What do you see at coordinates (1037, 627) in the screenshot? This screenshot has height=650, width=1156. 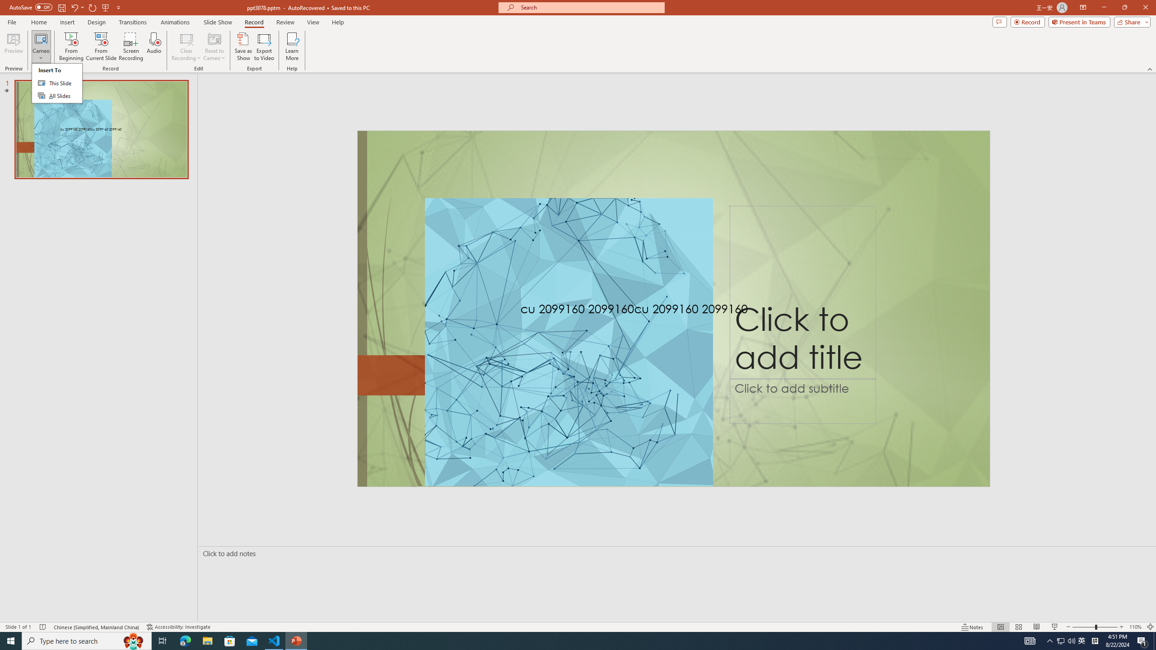 I see `Reading View` at bounding box center [1037, 627].